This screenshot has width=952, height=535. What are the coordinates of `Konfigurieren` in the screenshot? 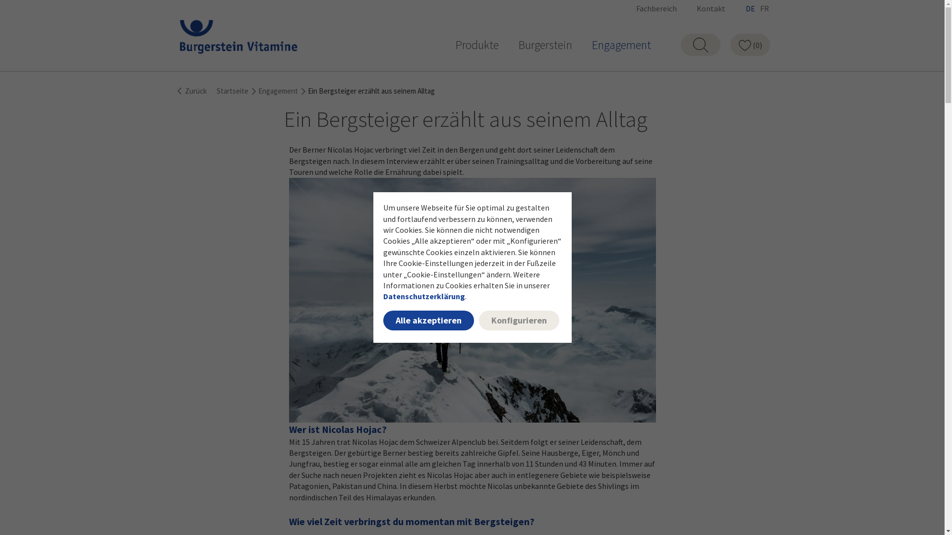 It's located at (519, 321).